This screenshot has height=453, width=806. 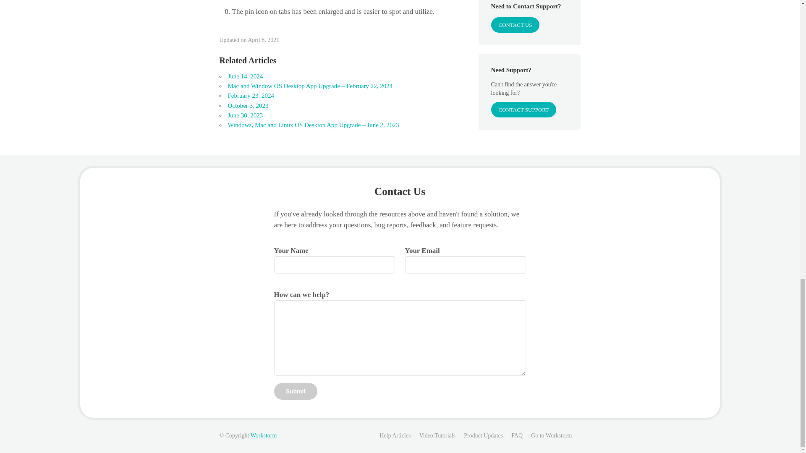 I want to click on Submit, so click(x=295, y=391).